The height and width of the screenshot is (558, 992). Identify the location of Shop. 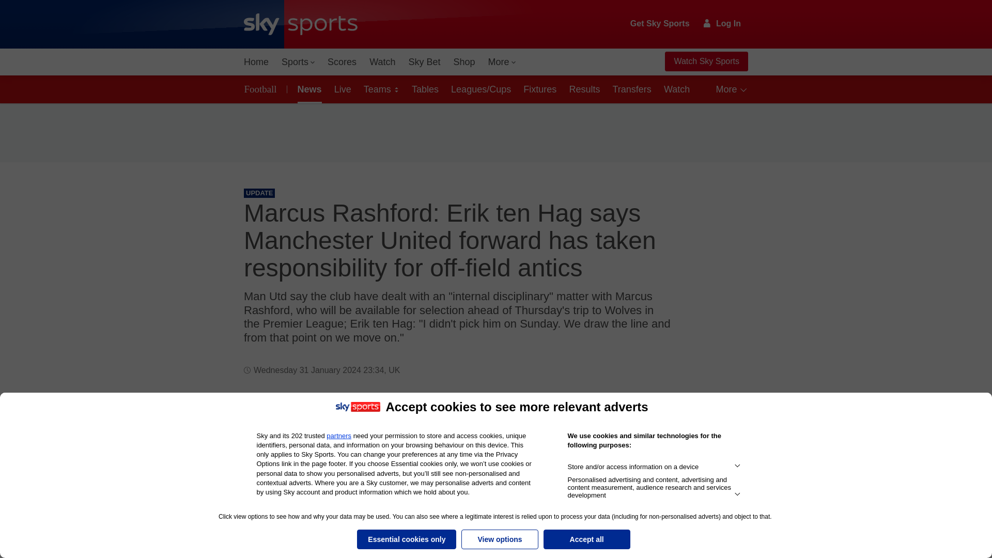
(464, 62).